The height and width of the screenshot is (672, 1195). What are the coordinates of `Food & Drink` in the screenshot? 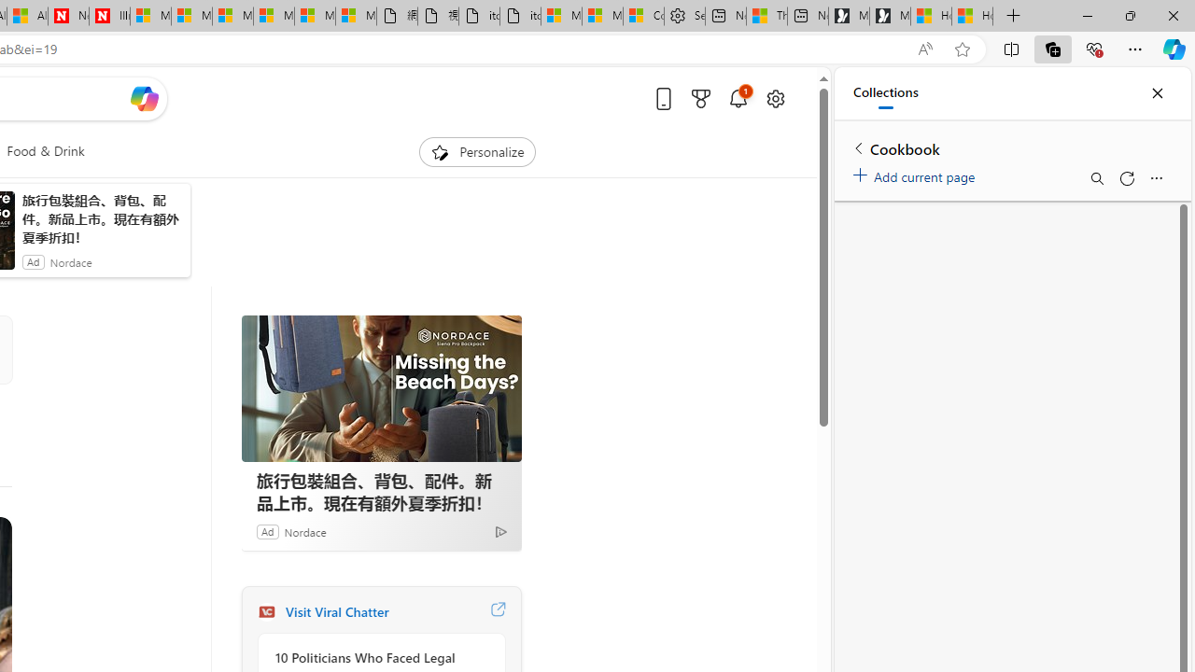 It's located at (45, 151).